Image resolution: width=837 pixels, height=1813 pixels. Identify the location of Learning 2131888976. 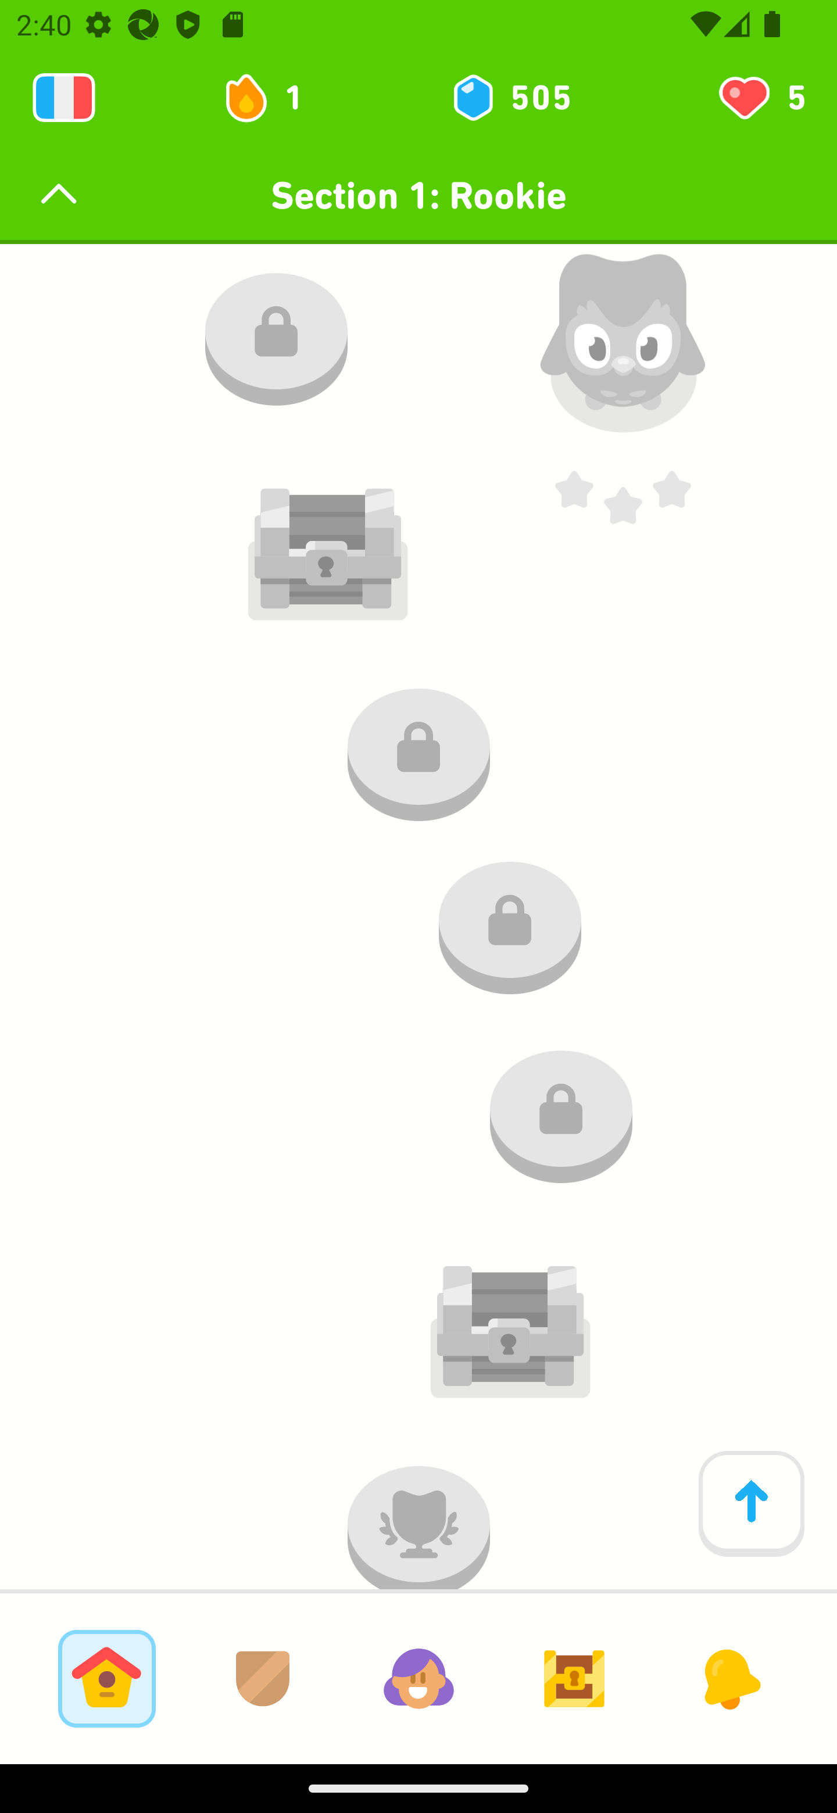
(64, 98).